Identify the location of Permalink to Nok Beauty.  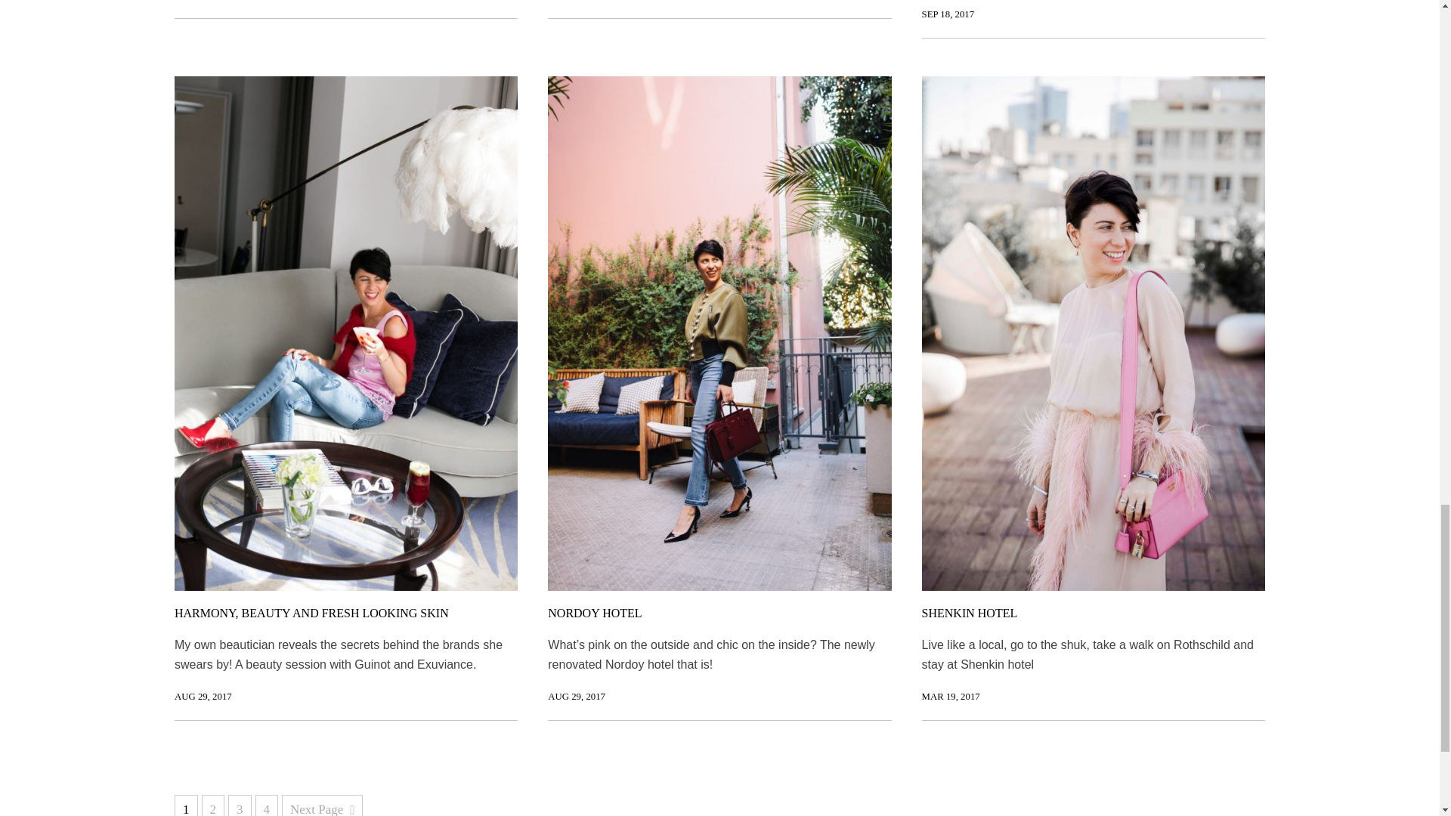
(948, 14).